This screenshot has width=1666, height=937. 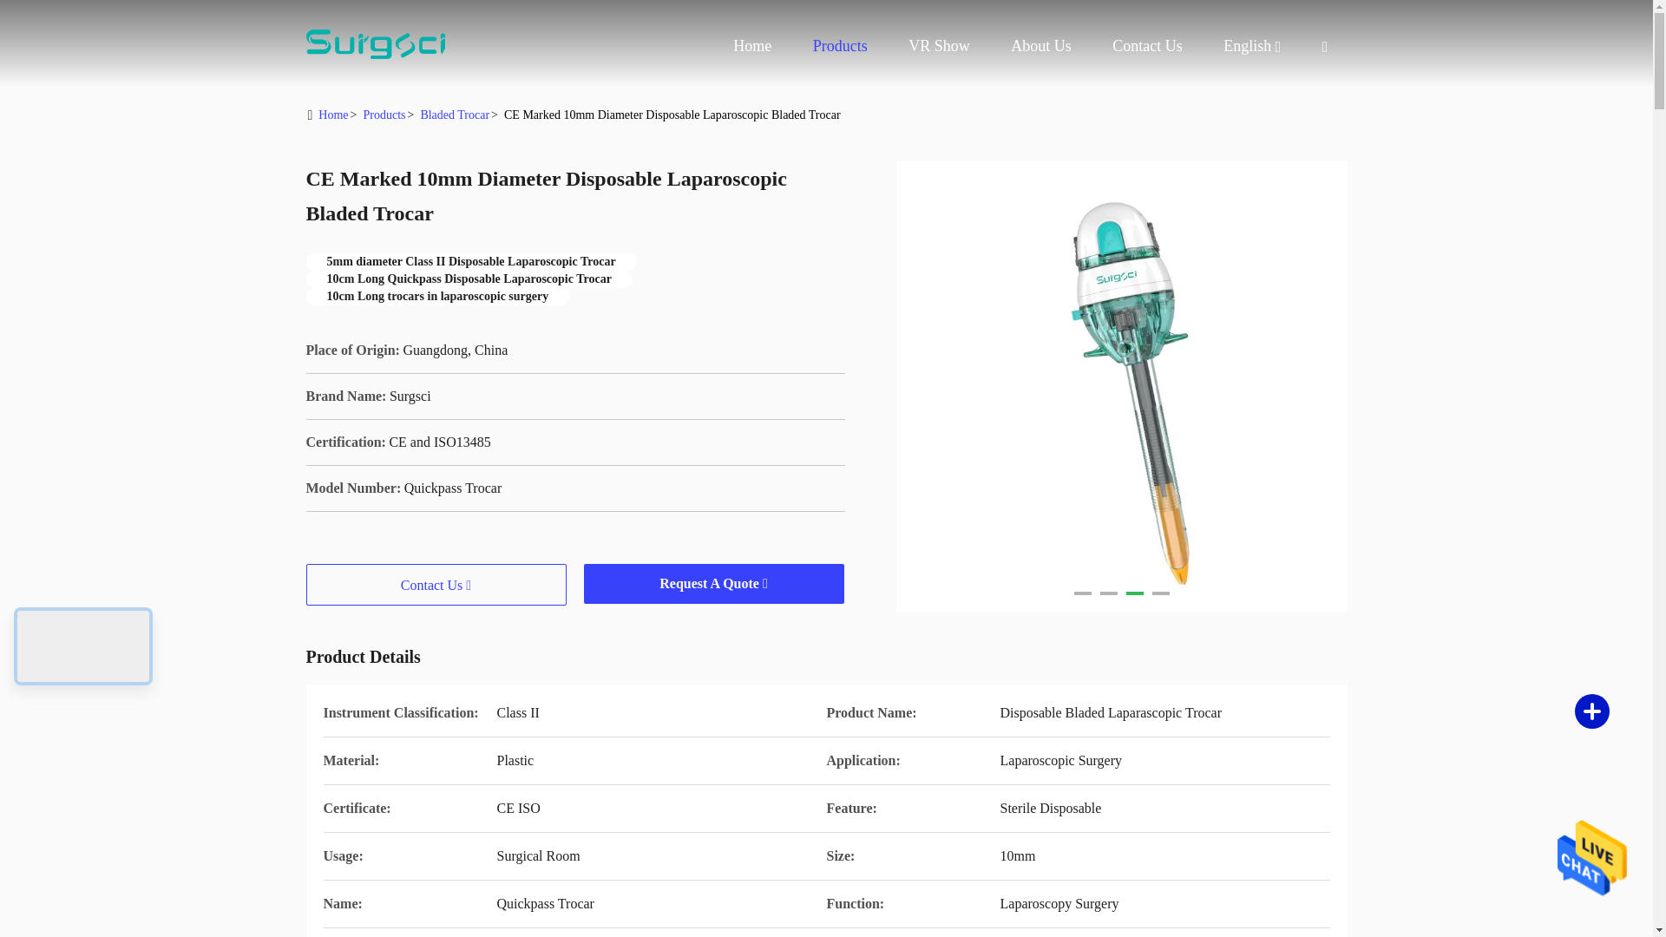 I want to click on Contact Us, so click(x=1147, y=45).